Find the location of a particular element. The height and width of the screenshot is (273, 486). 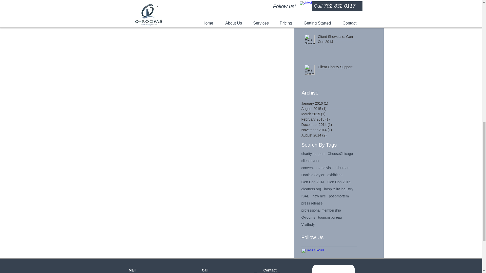

convention and visitors bureau is located at coordinates (325, 168).